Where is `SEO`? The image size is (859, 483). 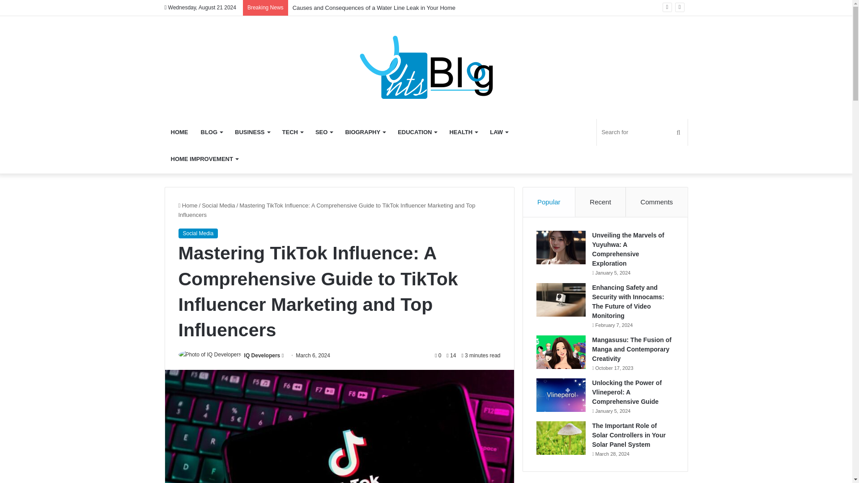
SEO is located at coordinates (324, 132).